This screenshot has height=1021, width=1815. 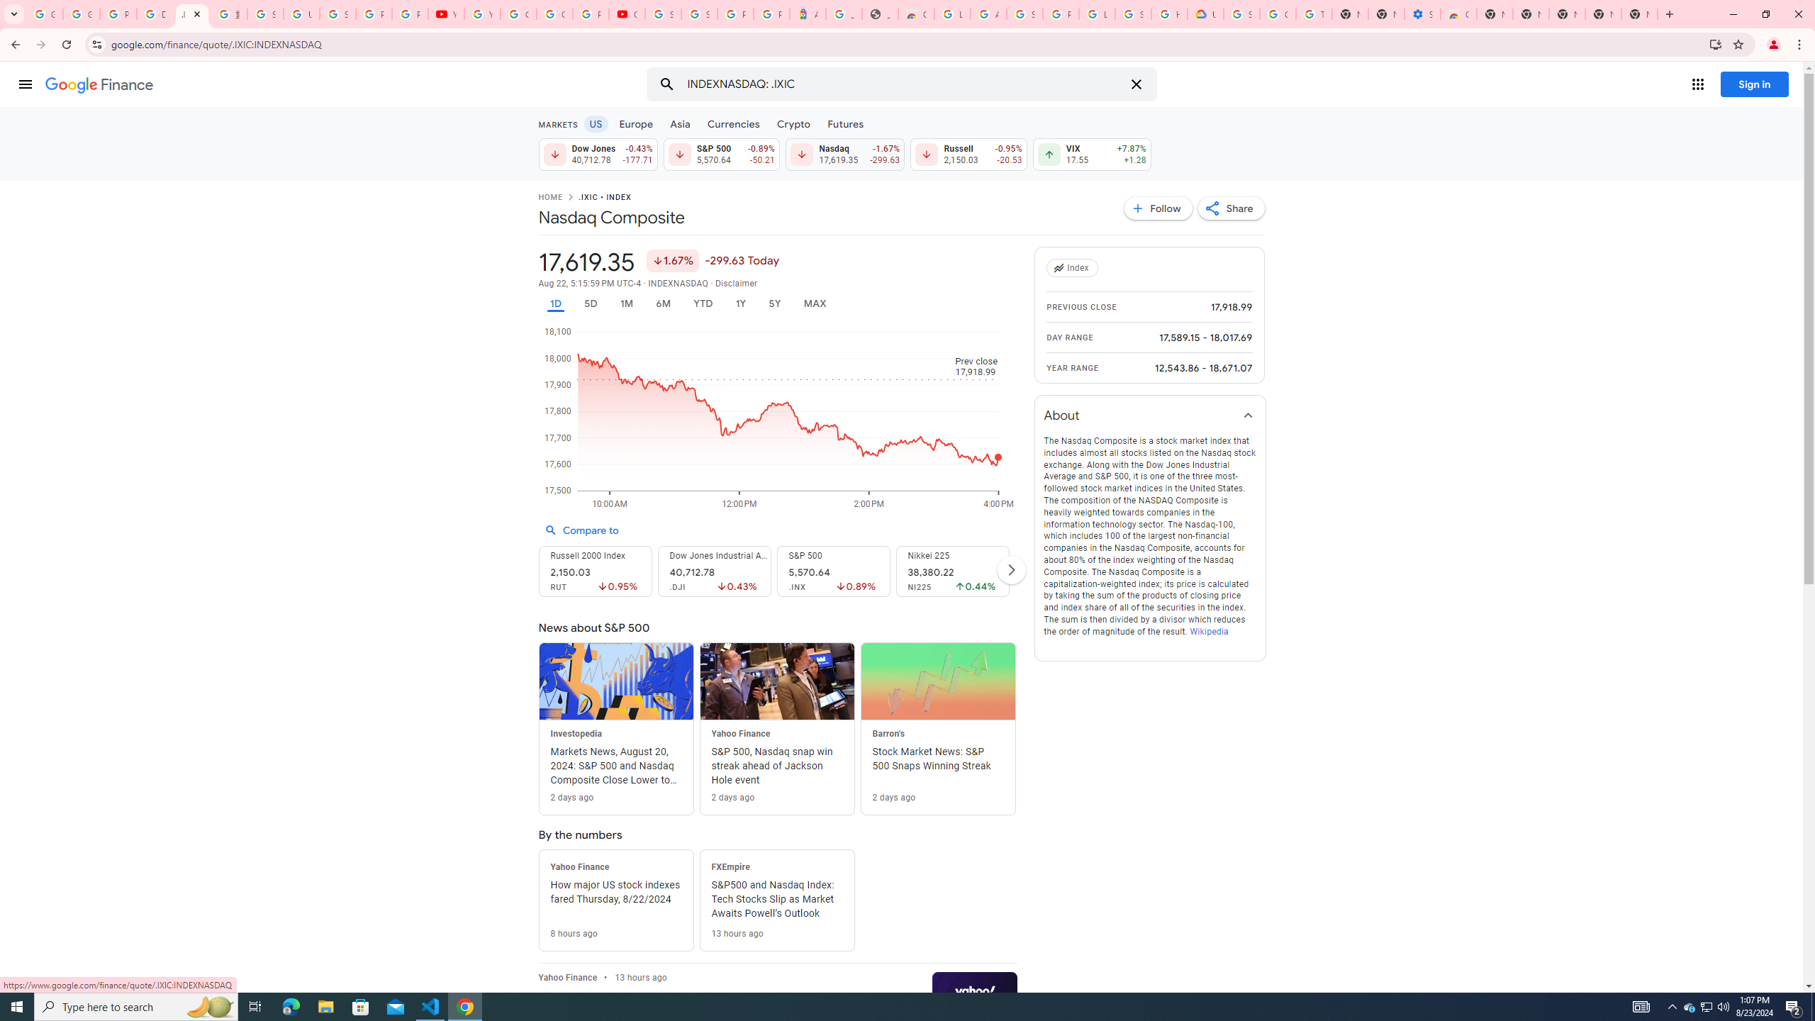 I want to click on HOME, so click(x=549, y=199).